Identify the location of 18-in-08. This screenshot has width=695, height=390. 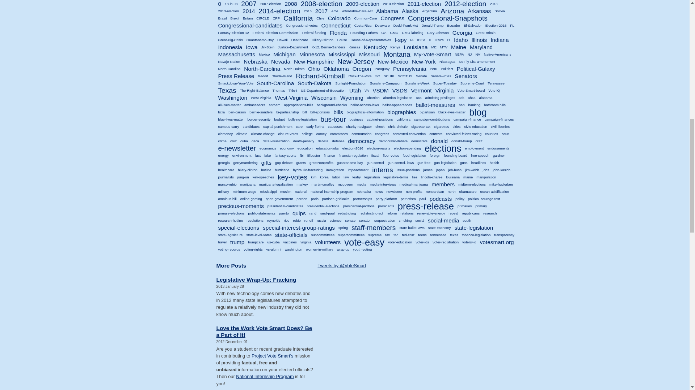
(231, 4).